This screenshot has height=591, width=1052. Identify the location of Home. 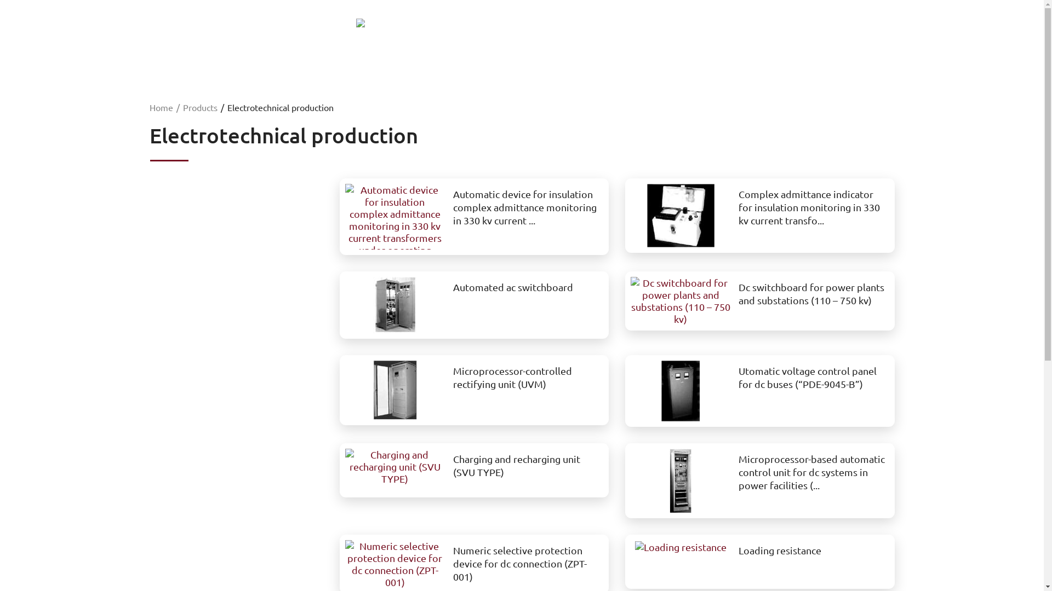
(161, 107).